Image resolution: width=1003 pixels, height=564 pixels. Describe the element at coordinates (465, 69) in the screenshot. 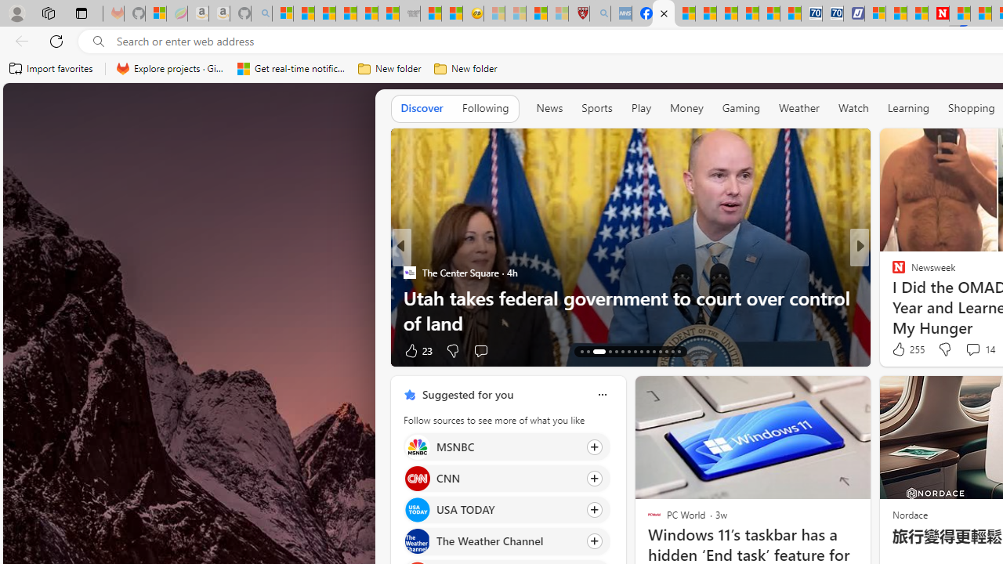

I see `New folder` at that location.